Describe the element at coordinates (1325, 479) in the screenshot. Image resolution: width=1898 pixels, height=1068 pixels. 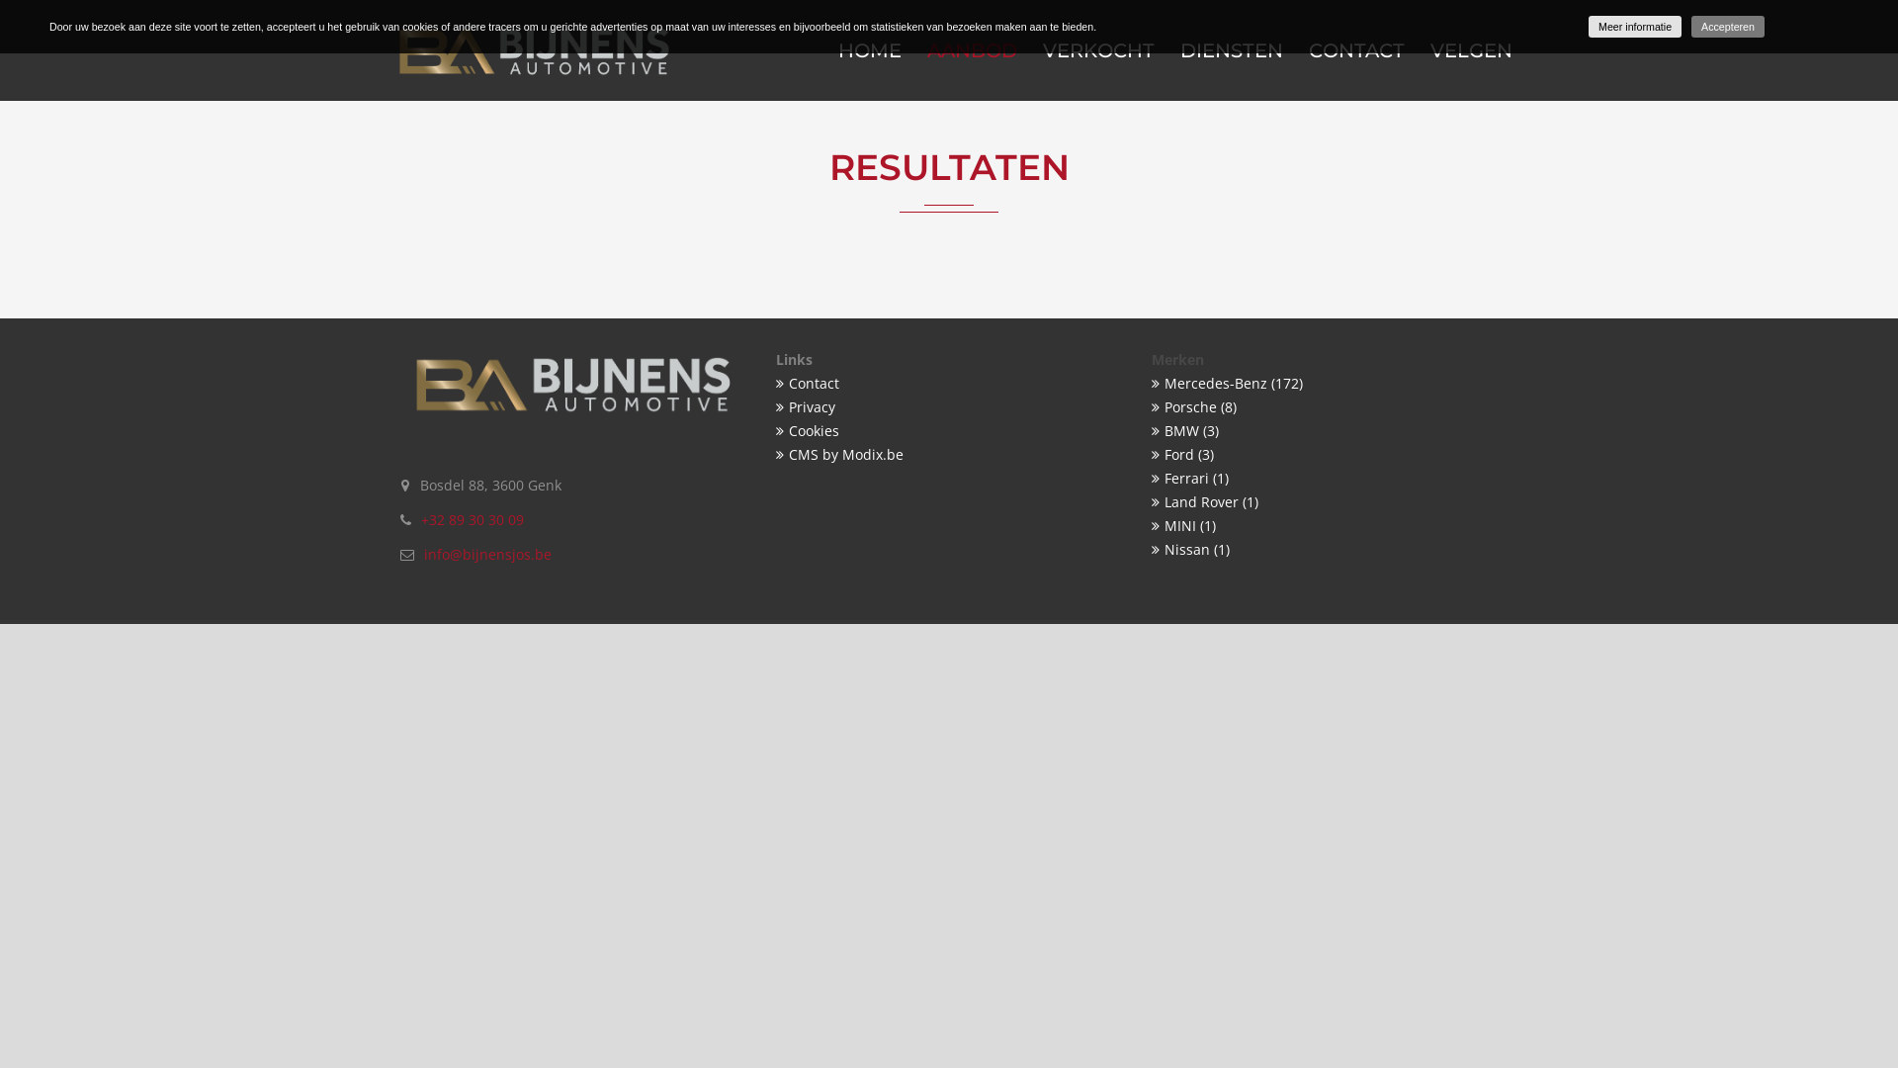
I see `Ferrari (1)` at that location.